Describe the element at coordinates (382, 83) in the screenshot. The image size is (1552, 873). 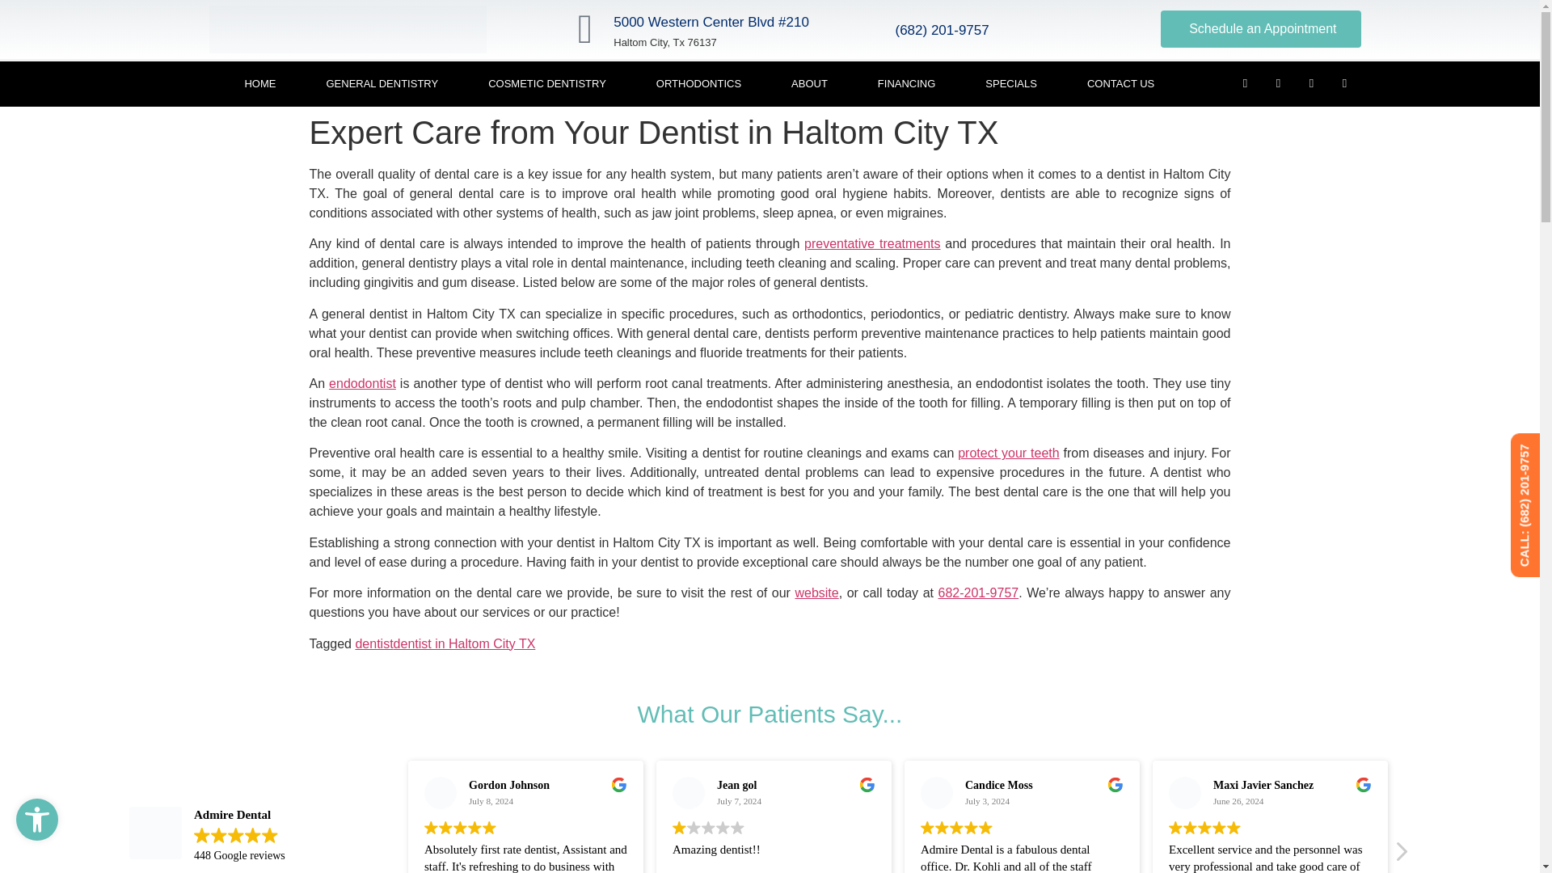
I see `GENERAL DENTISTRY` at that location.